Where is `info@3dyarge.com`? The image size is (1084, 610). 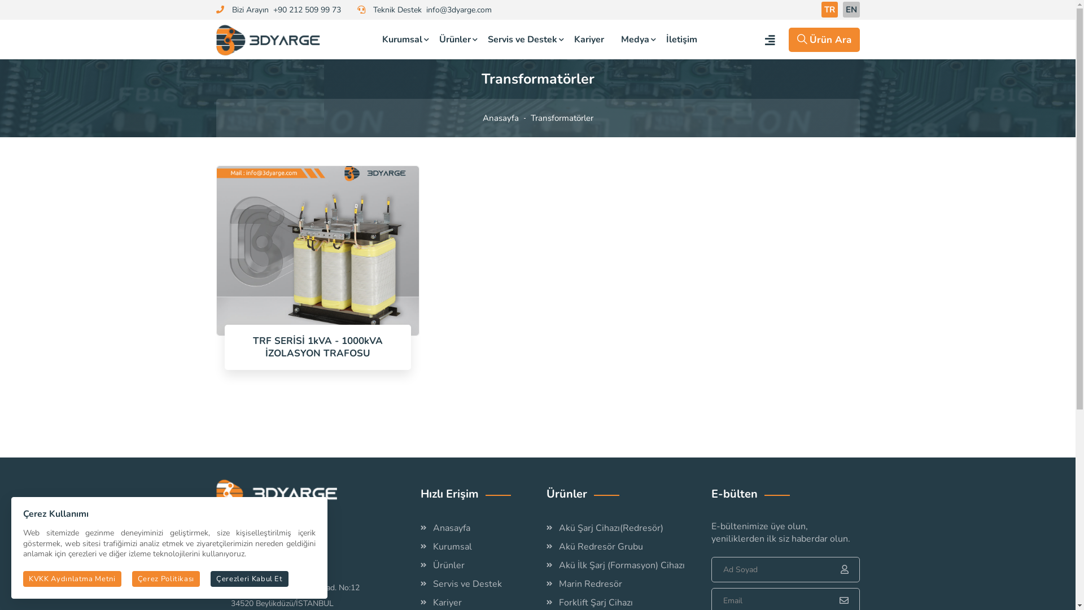 info@3dyarge.com is located at coordinates (288, 570).